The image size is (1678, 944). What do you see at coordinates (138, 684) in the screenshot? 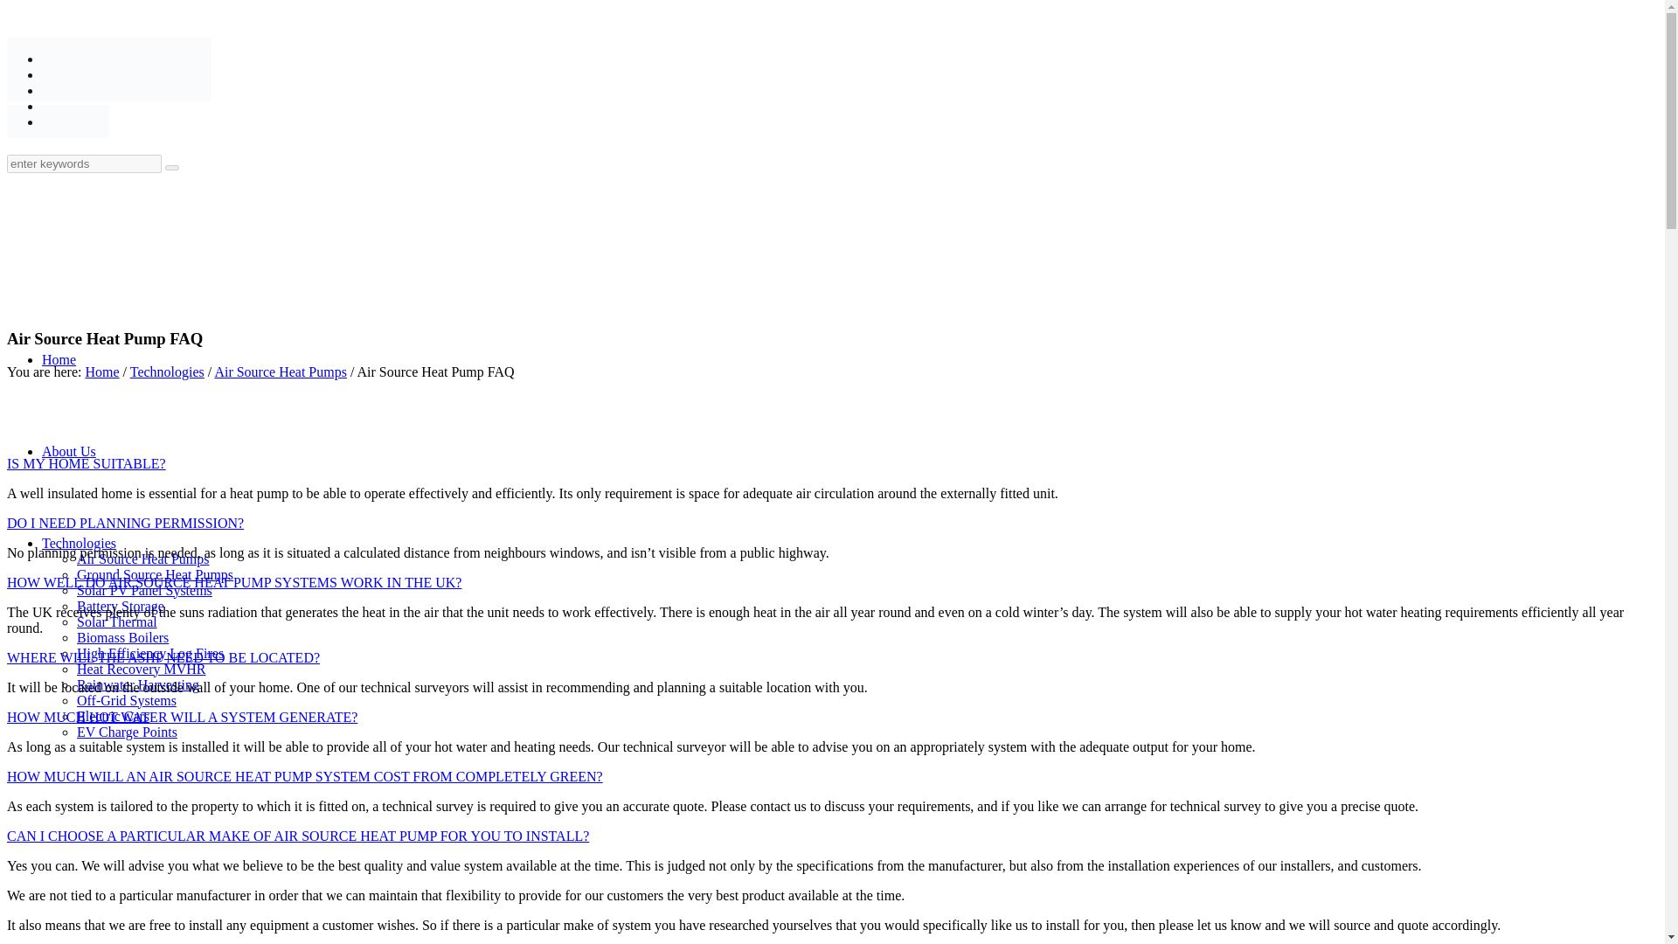
I see `Rainwater Harvesting` at bounding box center [138, 684].